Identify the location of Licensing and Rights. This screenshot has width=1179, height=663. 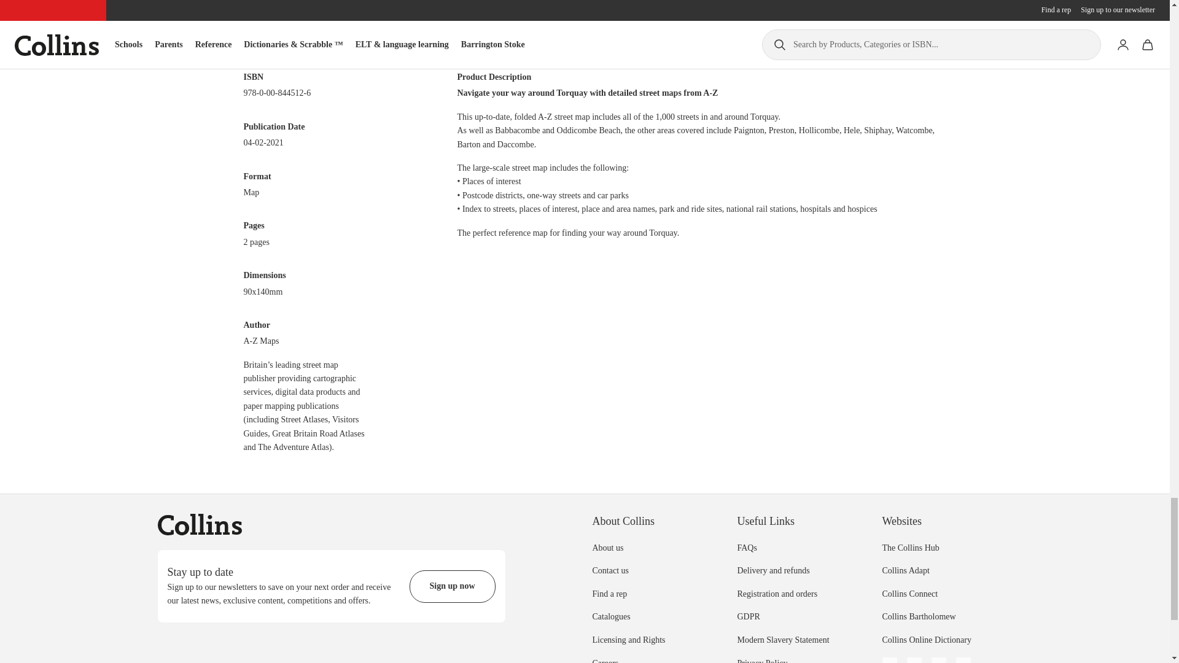
(628, 640).